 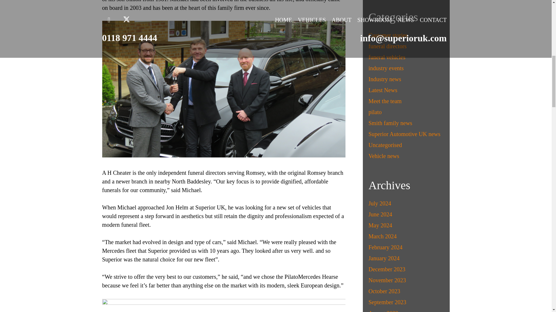 I want to click on pilato, so click(x=375, y=112).